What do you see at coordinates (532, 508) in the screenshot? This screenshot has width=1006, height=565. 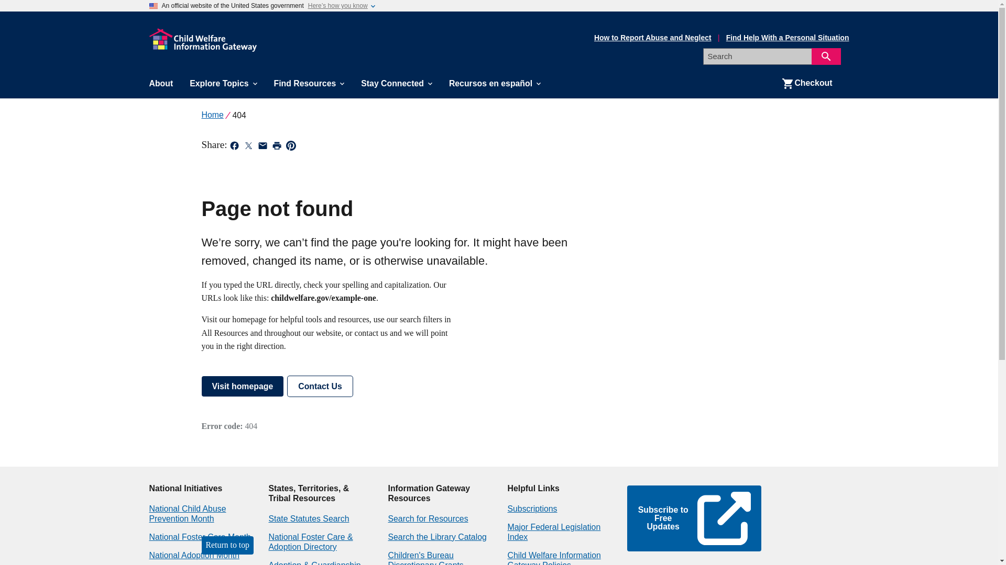 I see `Subscriptions` at bounding box center [532, 508].